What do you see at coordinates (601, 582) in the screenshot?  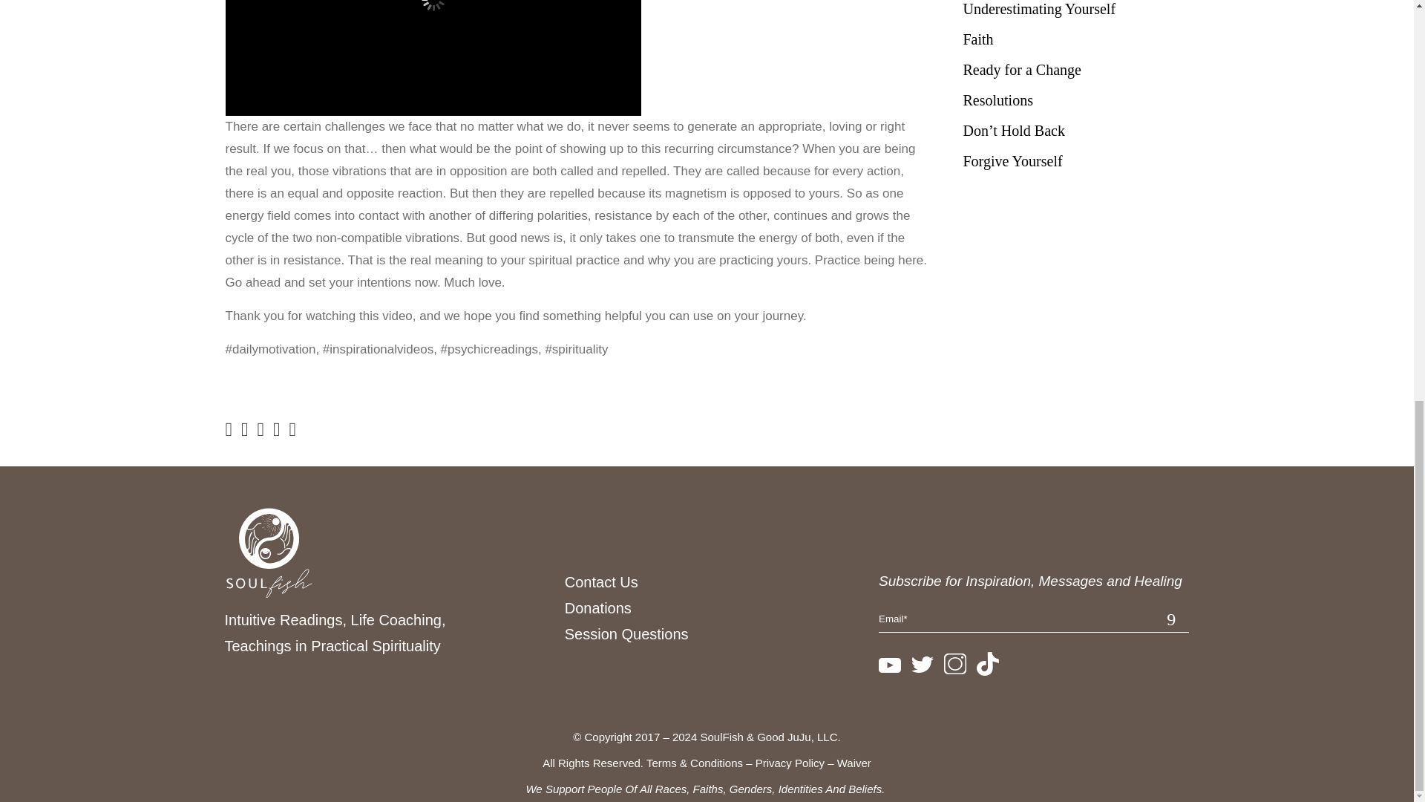 I see `Contact Us` at bounding box center [601, 582].